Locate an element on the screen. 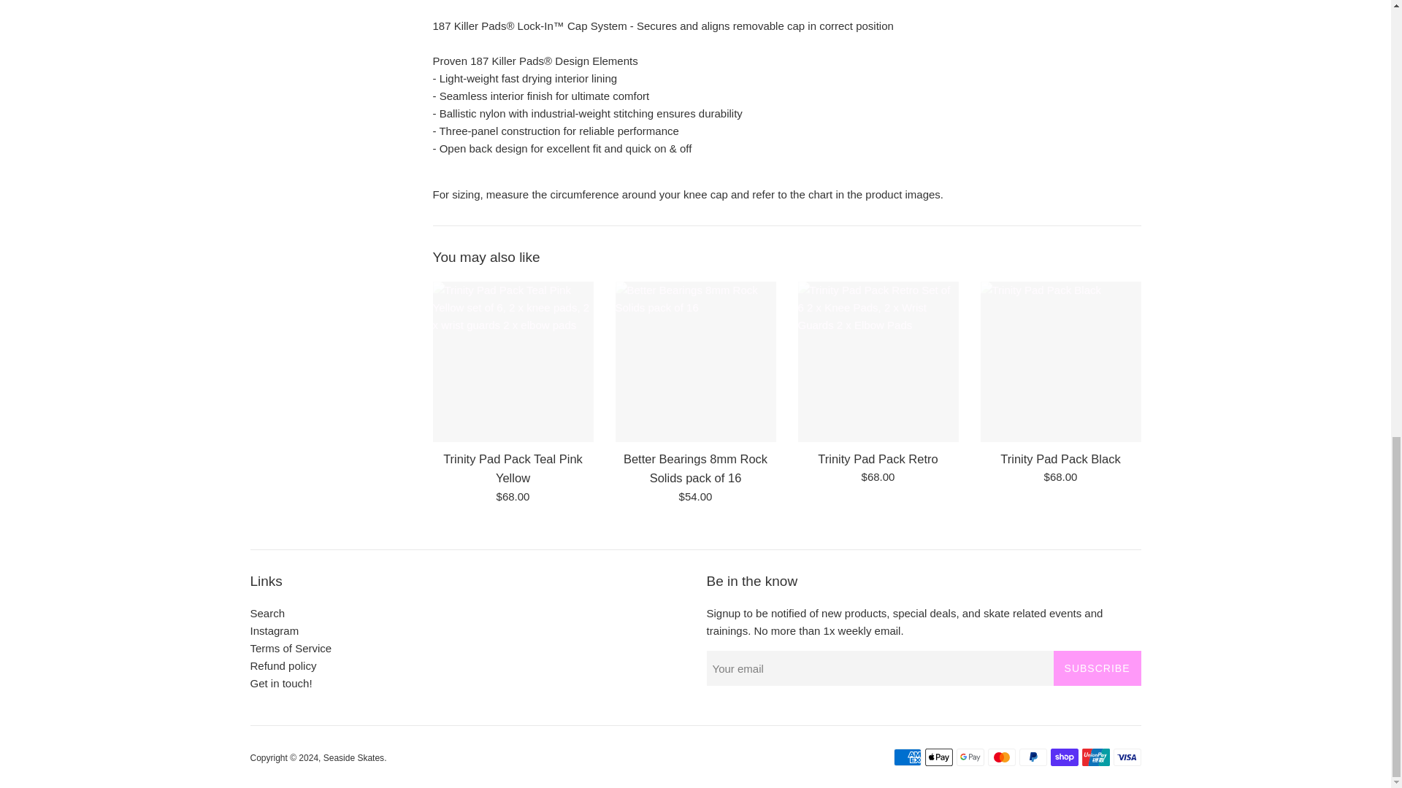  Visa is located at coordinates (1127, 757).